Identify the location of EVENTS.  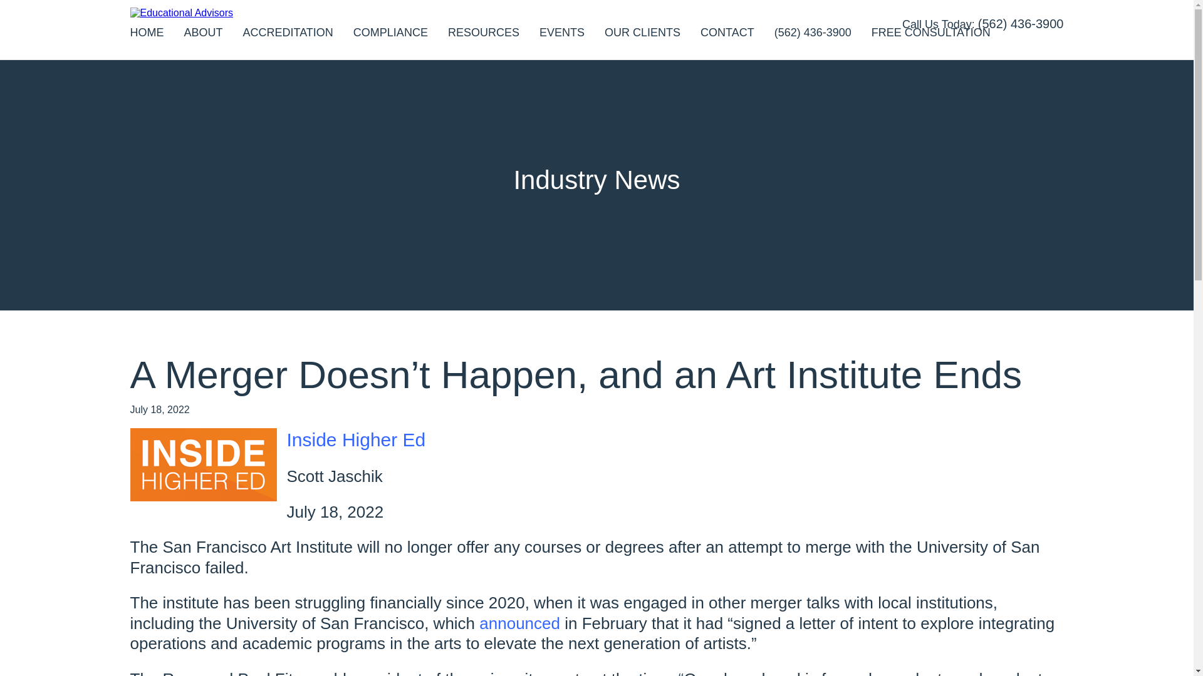
(561, 33).